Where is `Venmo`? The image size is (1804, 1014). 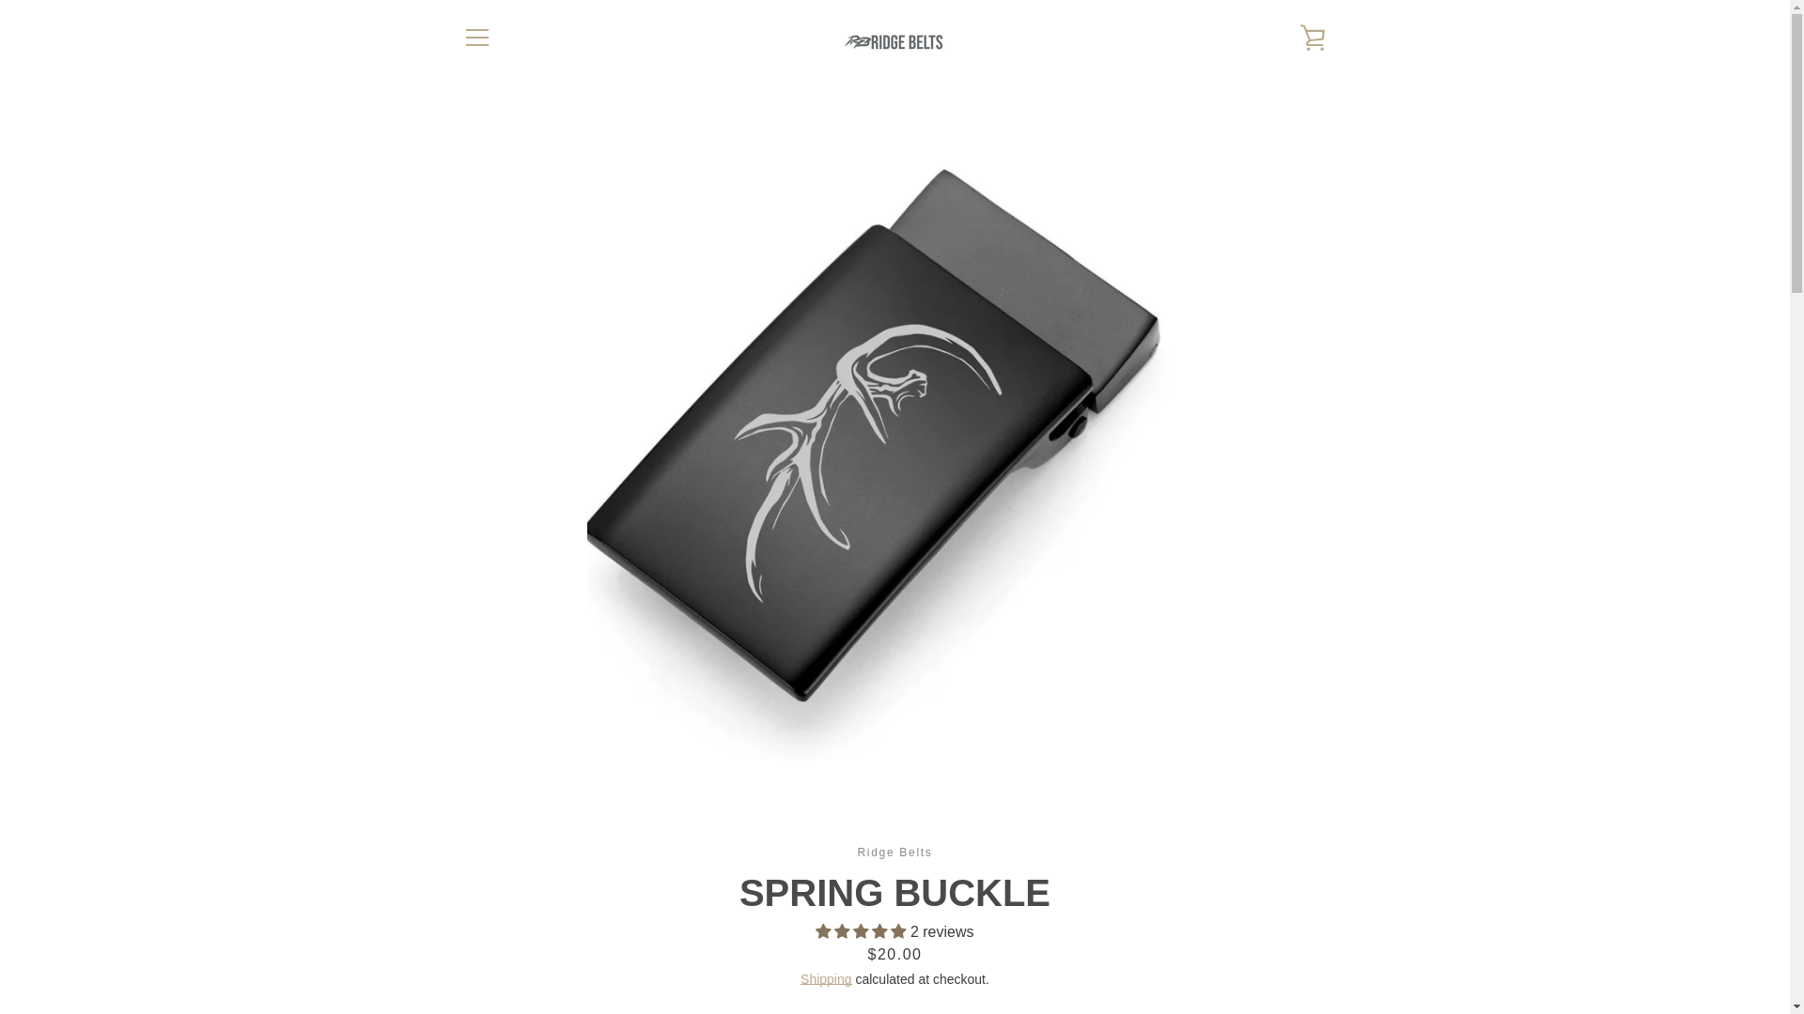
Venmo is located at coordinates (1267, 963).